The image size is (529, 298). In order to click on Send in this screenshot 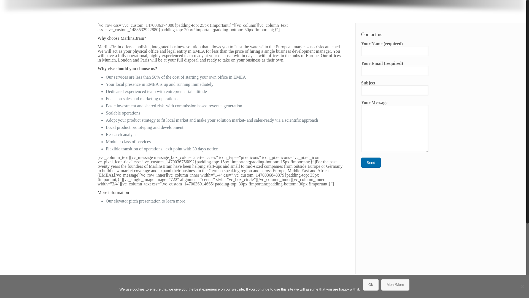, I will do `click(371, 163)`.